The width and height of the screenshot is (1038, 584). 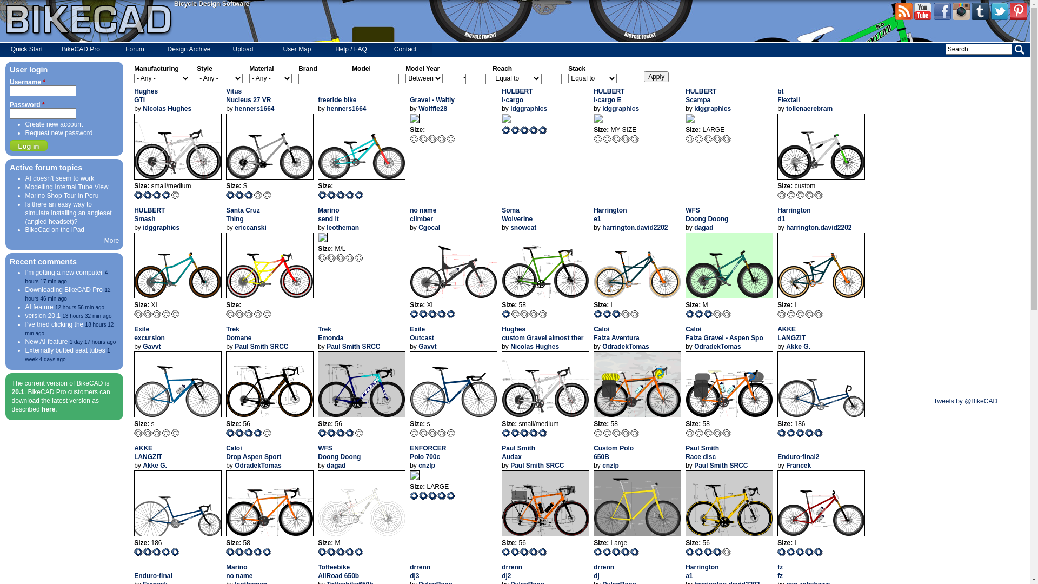 What do you see at coordinates (524, 130) in the screenshot?
I see `Give i-cargo 3/5` at bounding box center [524, 130].